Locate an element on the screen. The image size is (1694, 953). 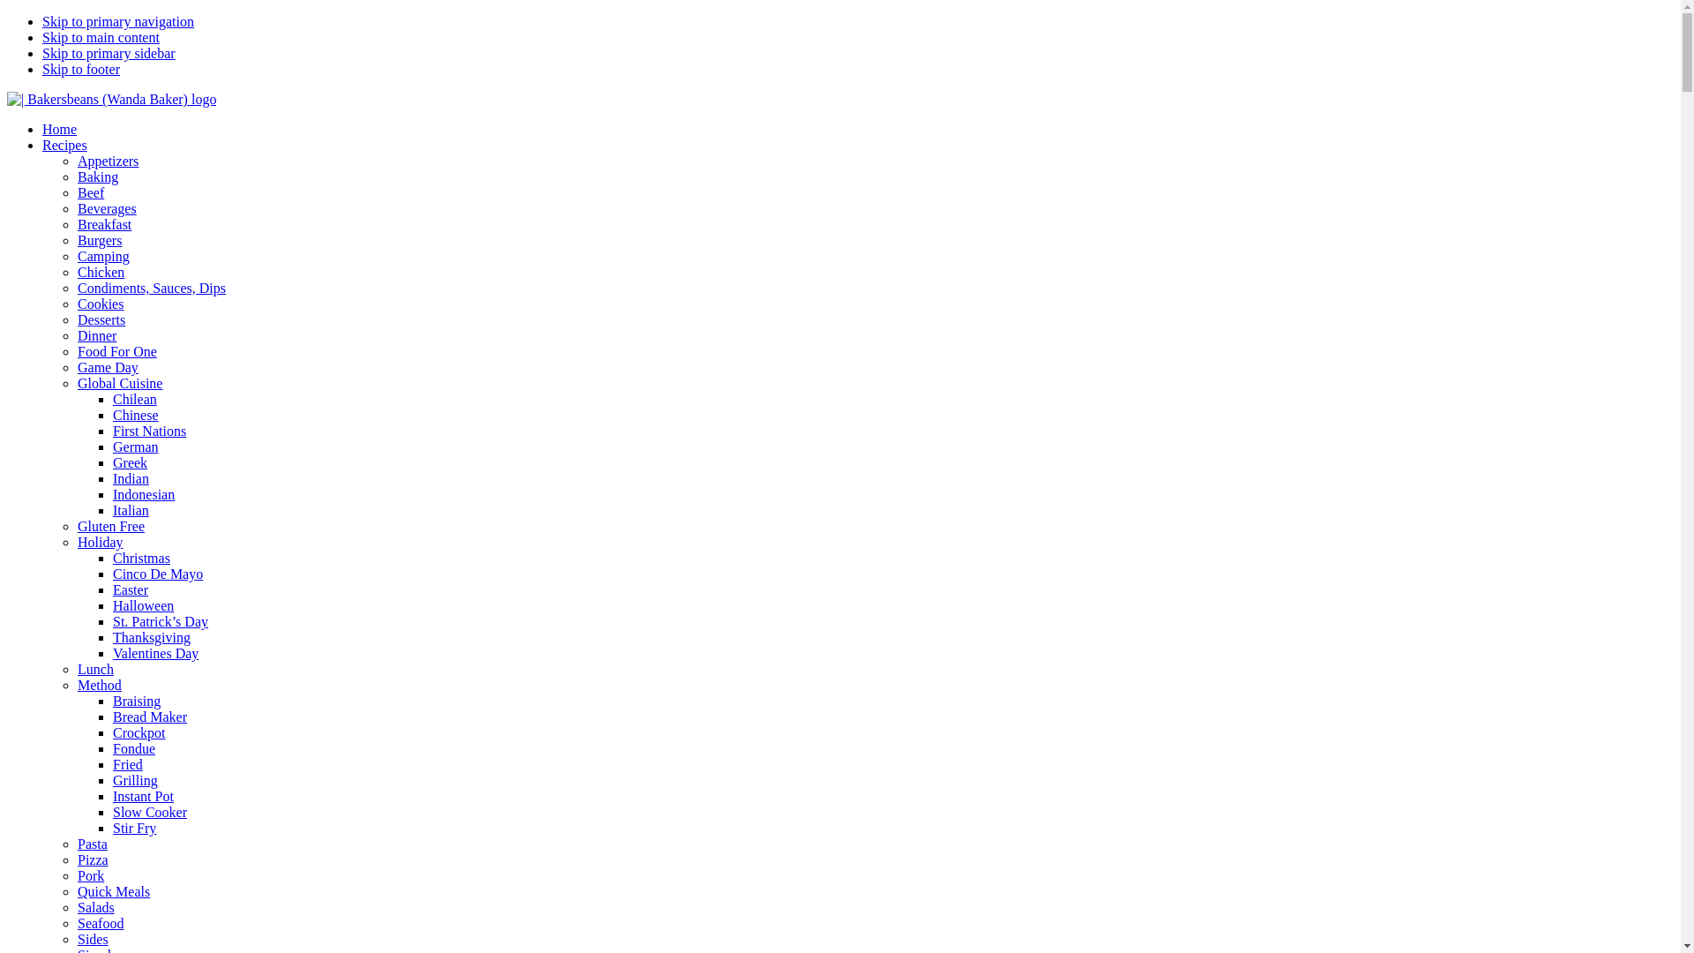
Dinner is located at coordinates (97, 335).